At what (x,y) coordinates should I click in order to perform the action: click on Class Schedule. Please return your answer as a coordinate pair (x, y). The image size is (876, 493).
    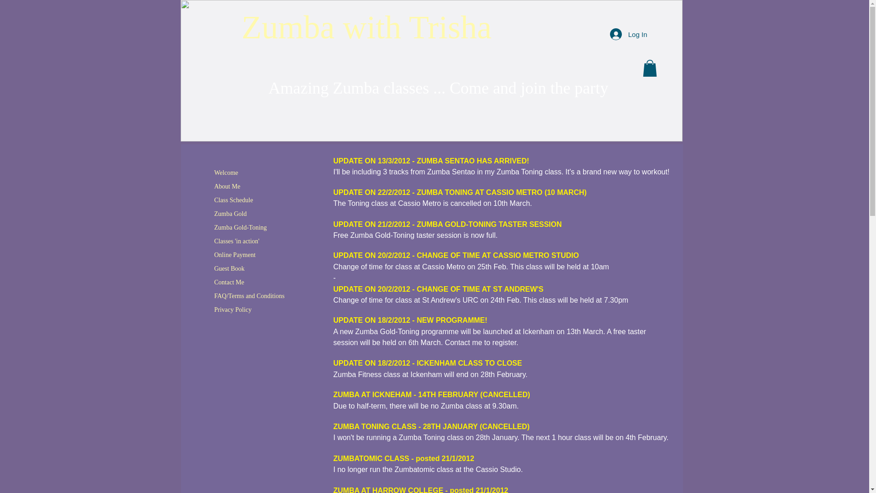
    Looking at the image, I should click on (234, 200).